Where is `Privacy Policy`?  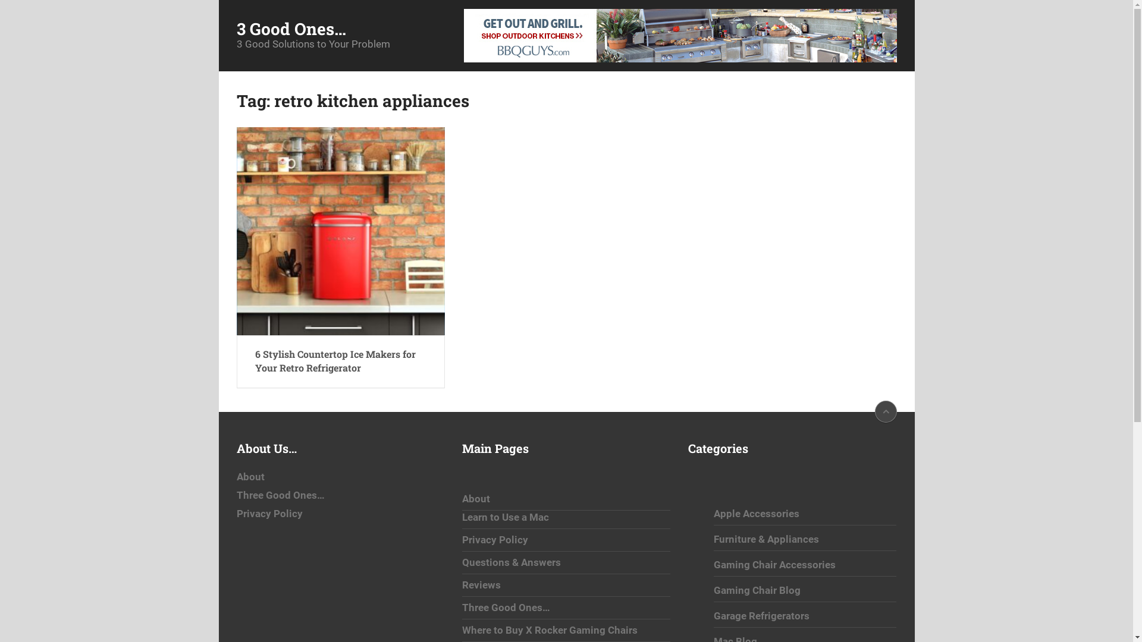 Privacy Policy is located at coordinates (269, 514).